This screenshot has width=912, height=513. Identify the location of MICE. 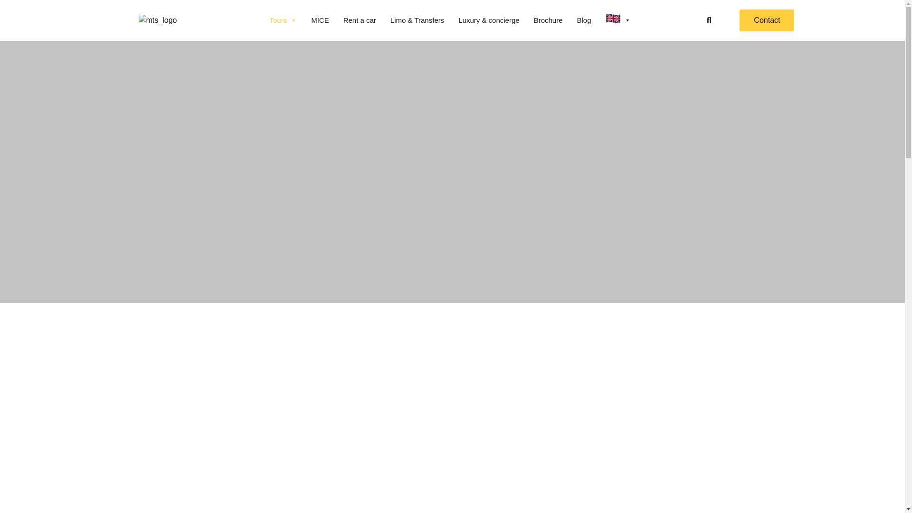
(320, 20).